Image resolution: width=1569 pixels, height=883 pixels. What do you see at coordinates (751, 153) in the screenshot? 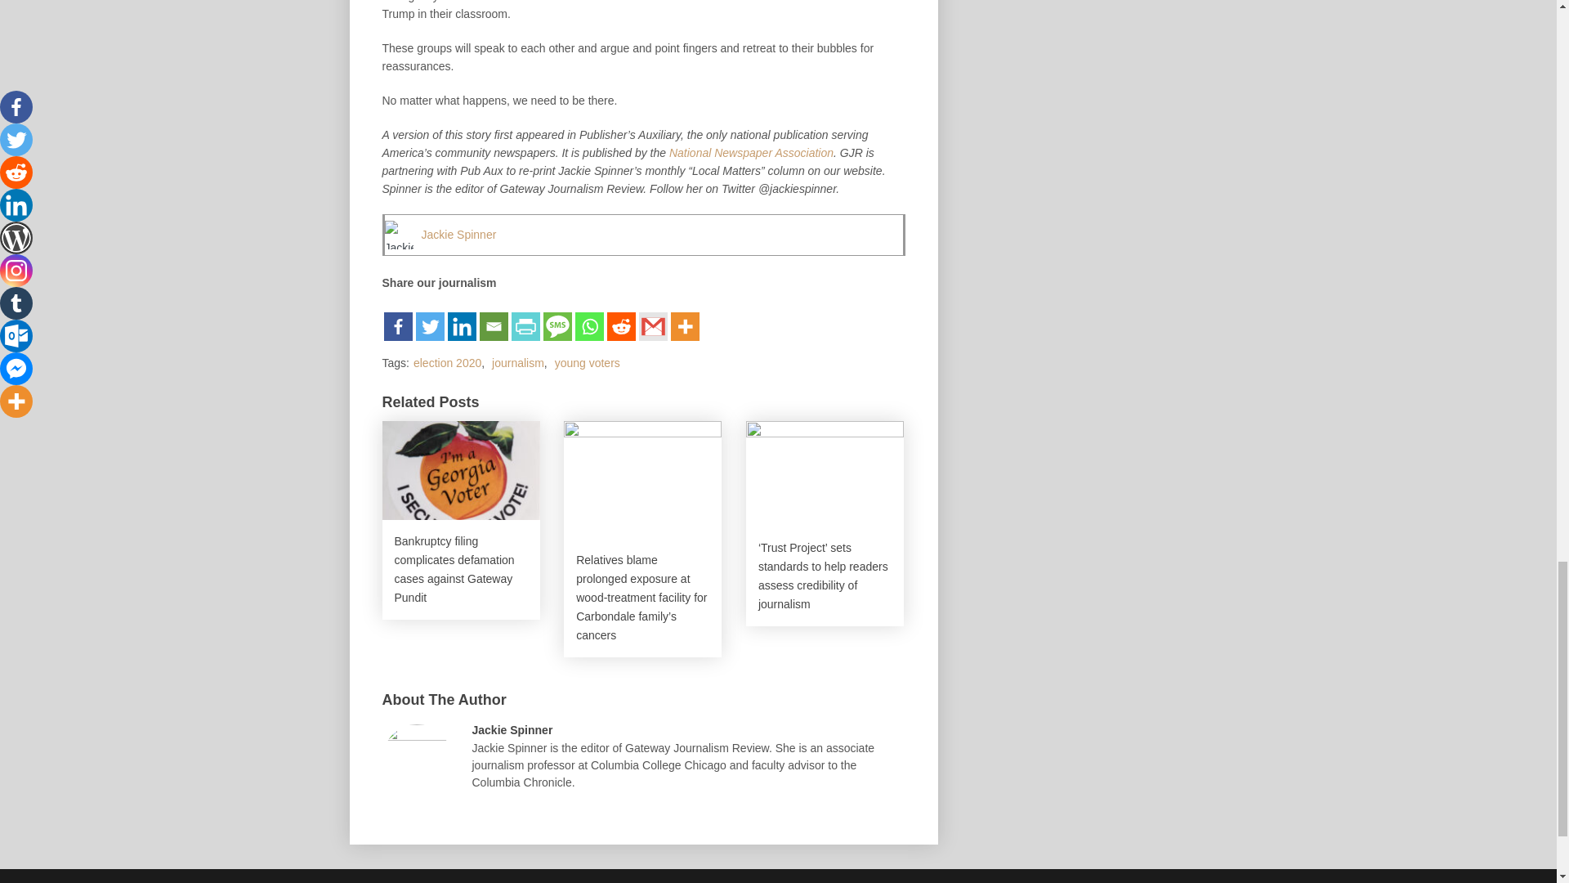
I see `National Newspaper Association` at bounding box center [751, 153].